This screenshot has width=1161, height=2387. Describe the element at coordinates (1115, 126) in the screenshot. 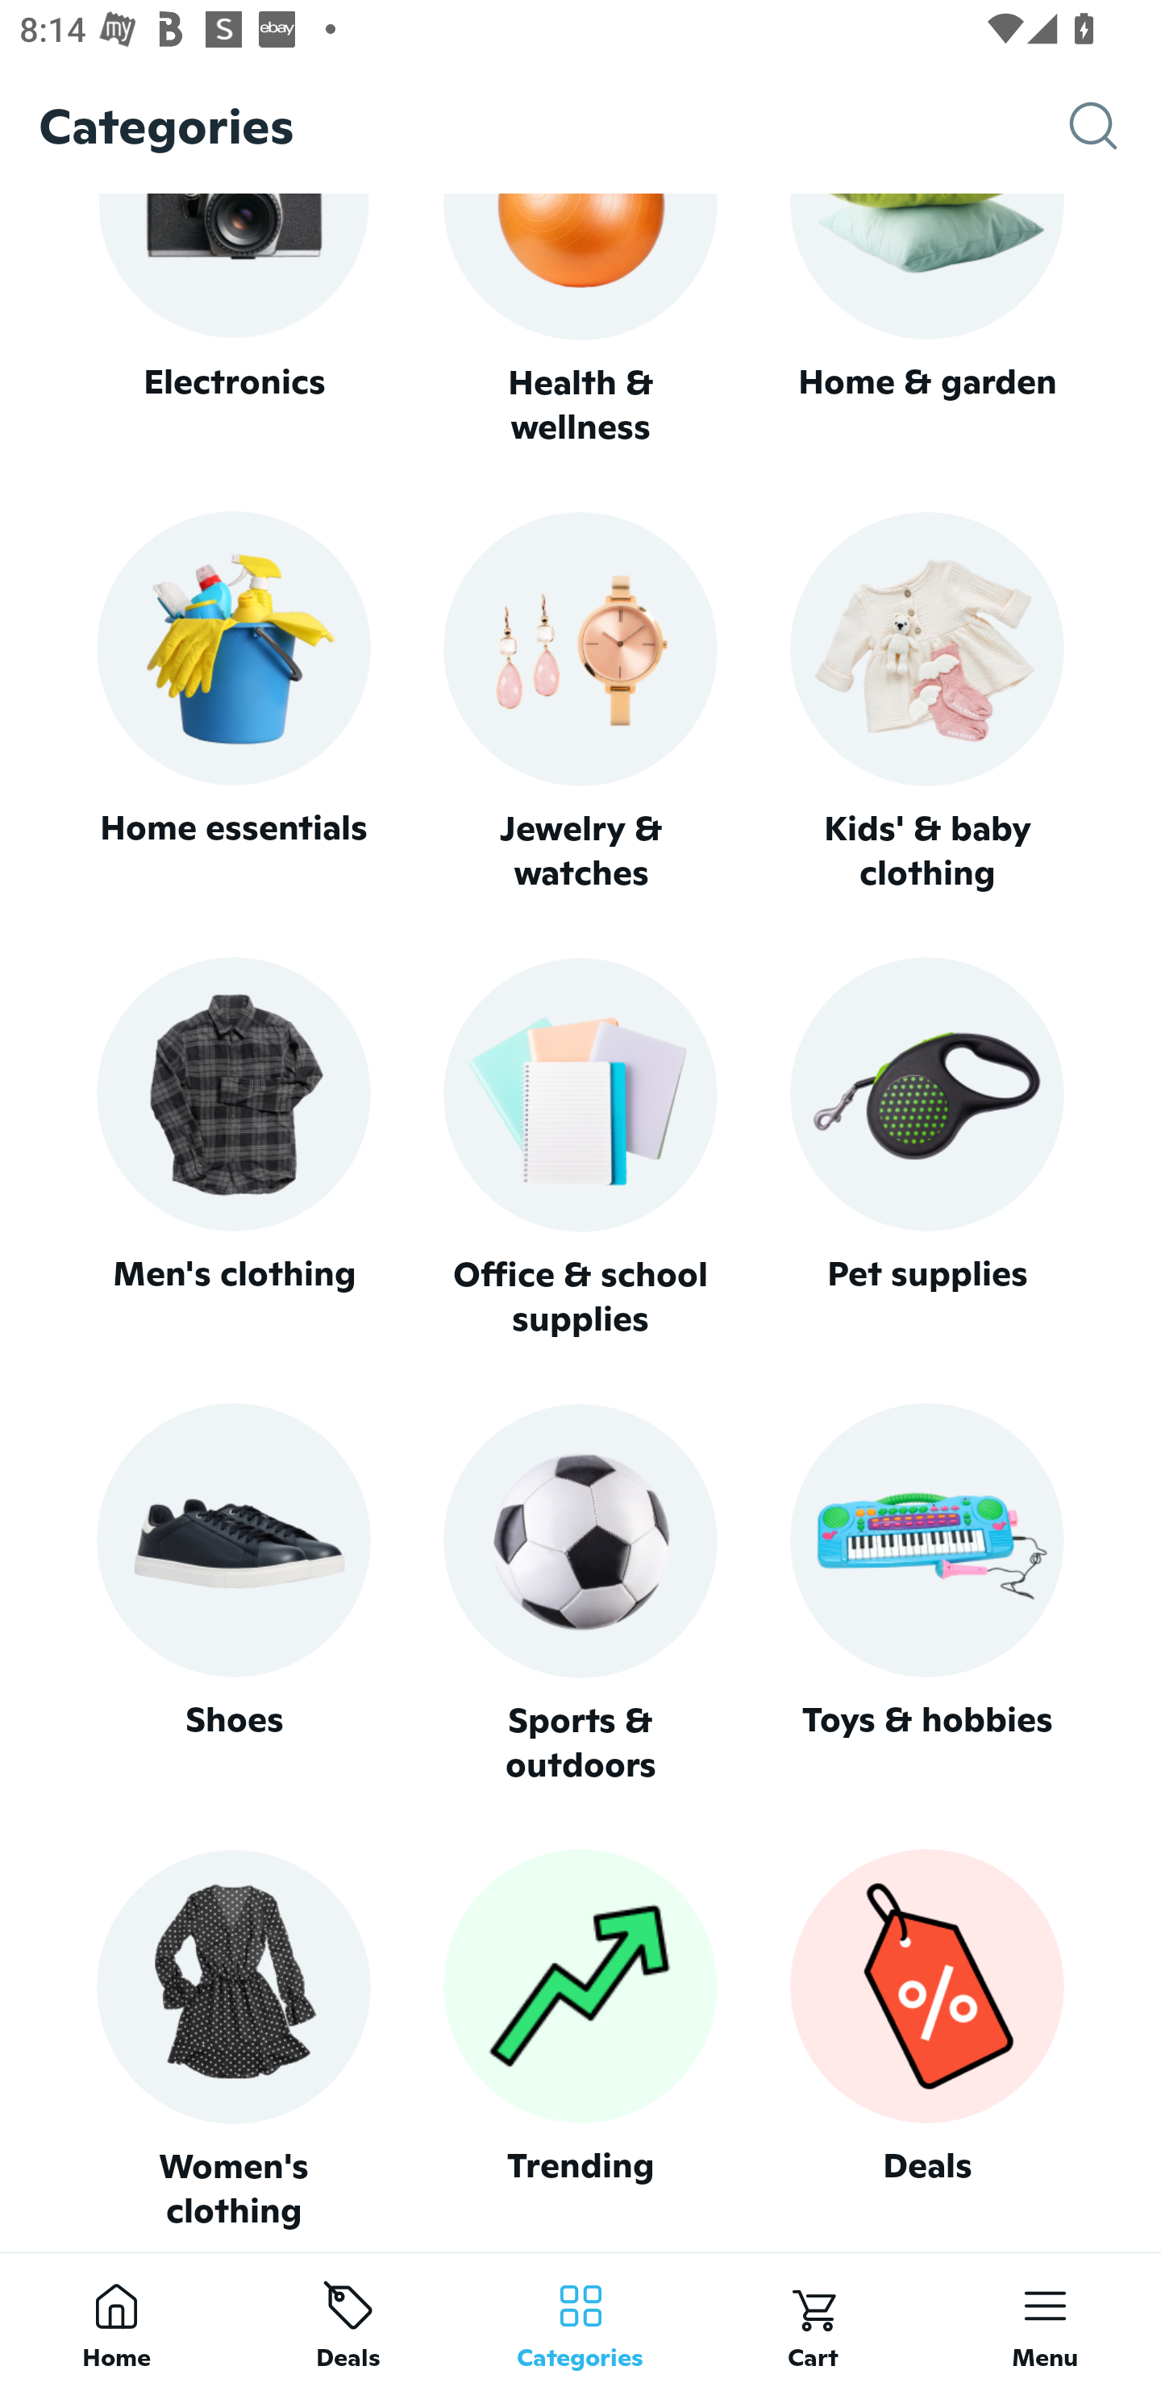

I see `Search` at that location.